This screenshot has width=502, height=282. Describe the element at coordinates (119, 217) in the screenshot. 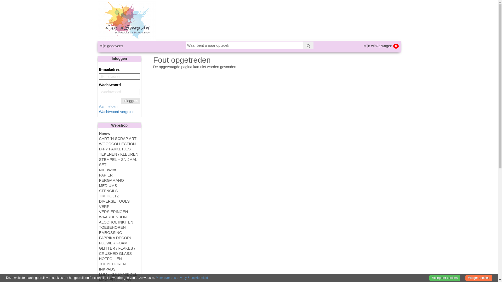

I see `WAARDENBON` at that location.